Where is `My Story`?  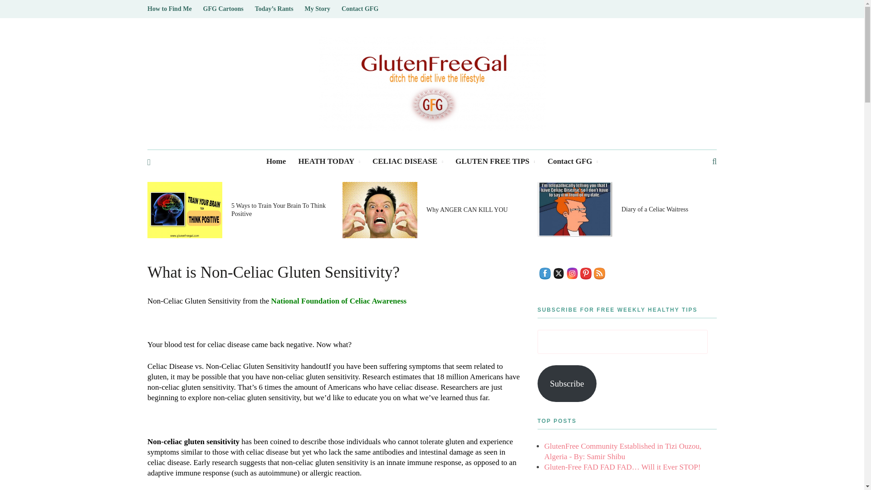
My Story is located at coordinates (318, 9).